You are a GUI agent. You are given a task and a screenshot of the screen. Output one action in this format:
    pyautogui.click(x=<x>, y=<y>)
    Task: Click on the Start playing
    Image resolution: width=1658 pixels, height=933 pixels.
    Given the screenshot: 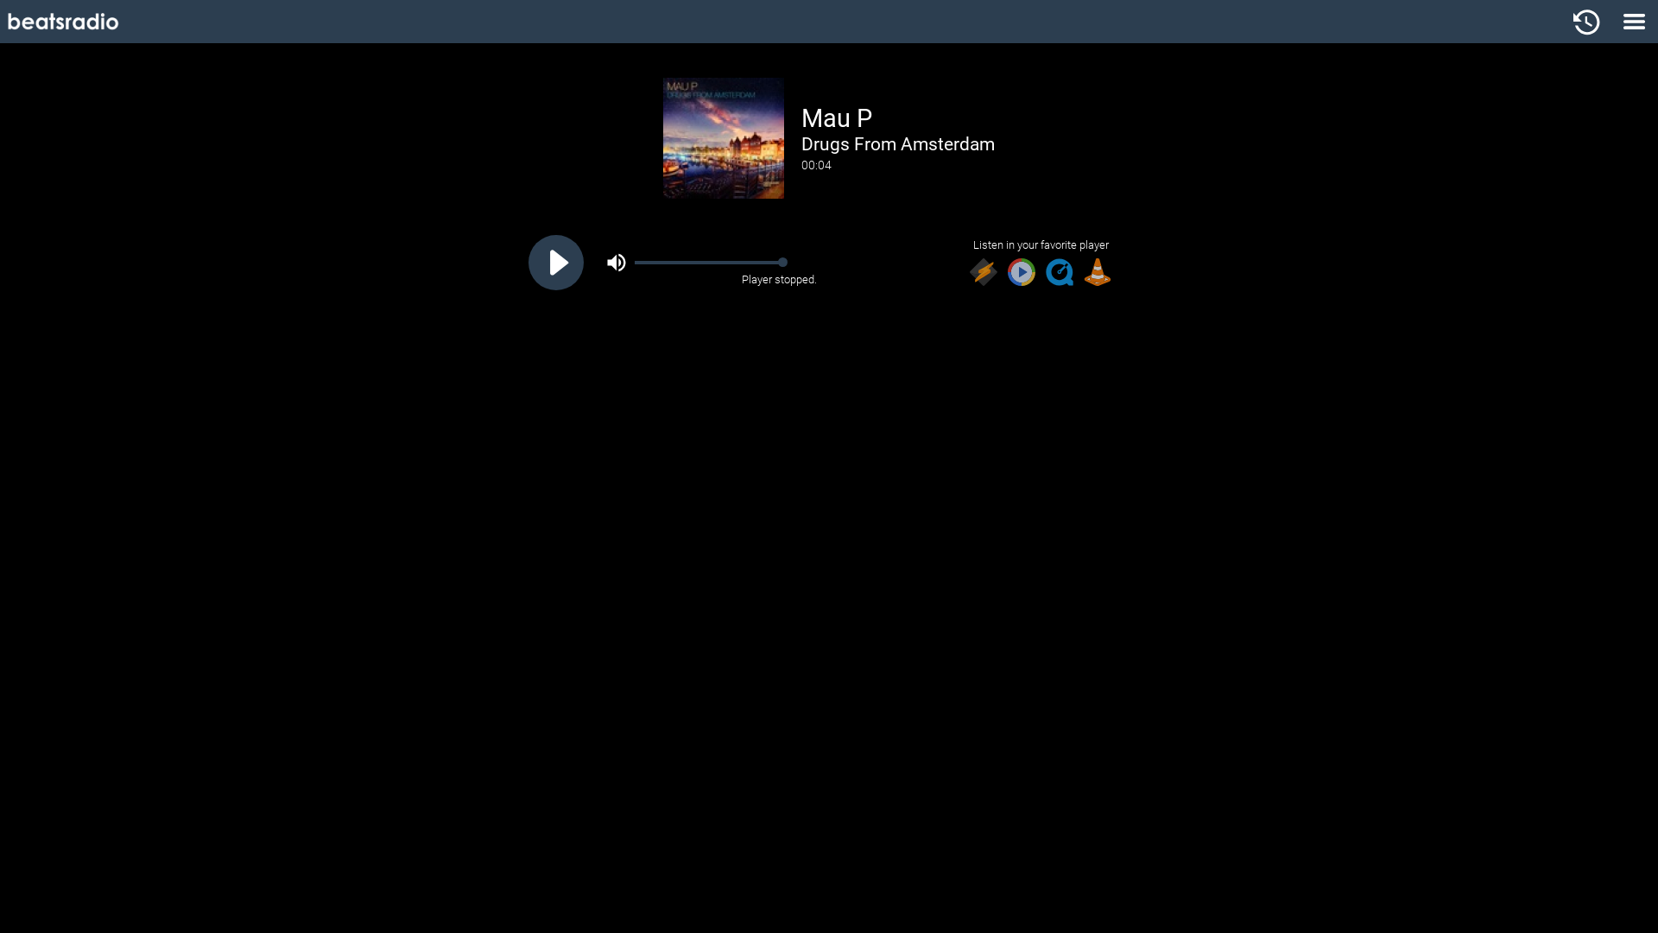 What is the action you would take?
    pyautogui.click(x=556, y=264)
    